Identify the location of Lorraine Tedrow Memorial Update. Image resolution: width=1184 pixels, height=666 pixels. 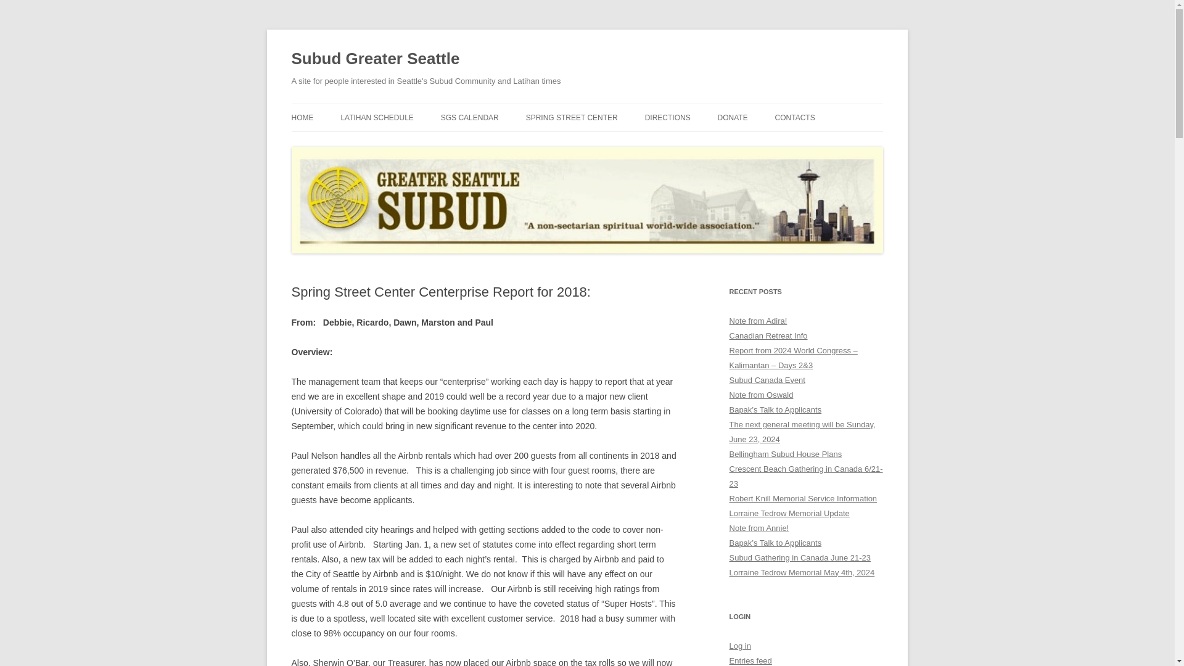
(789, 513).